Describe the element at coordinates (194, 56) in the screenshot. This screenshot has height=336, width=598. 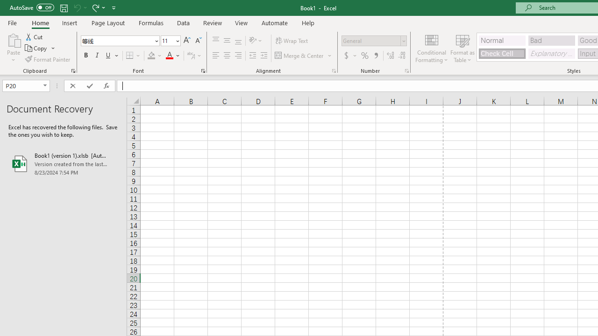
I see `Show Phonetic Field` at that location.